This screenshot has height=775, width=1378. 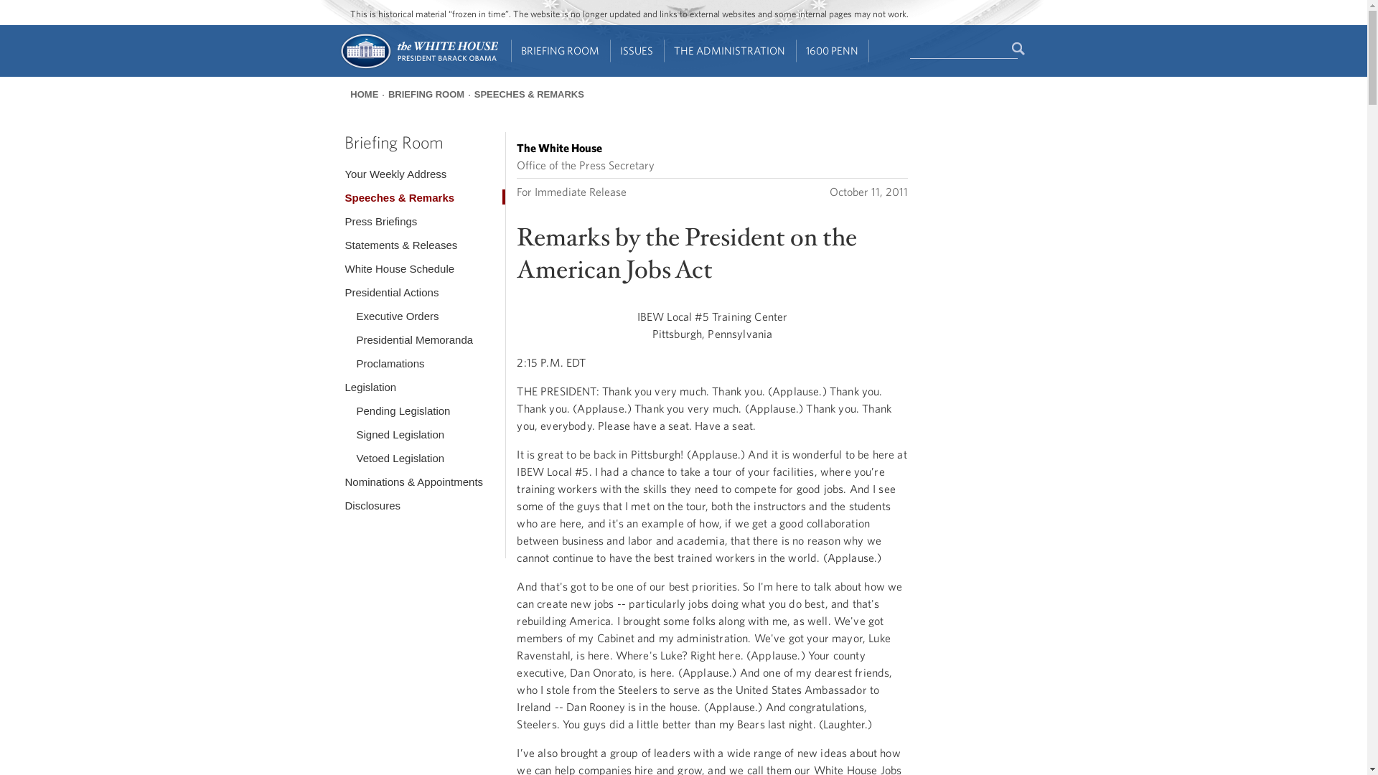 What do you see at coordinates (561, 51) in the screenshot?
I see `BRIEFING ROOM` at bounding box center [561, 51].